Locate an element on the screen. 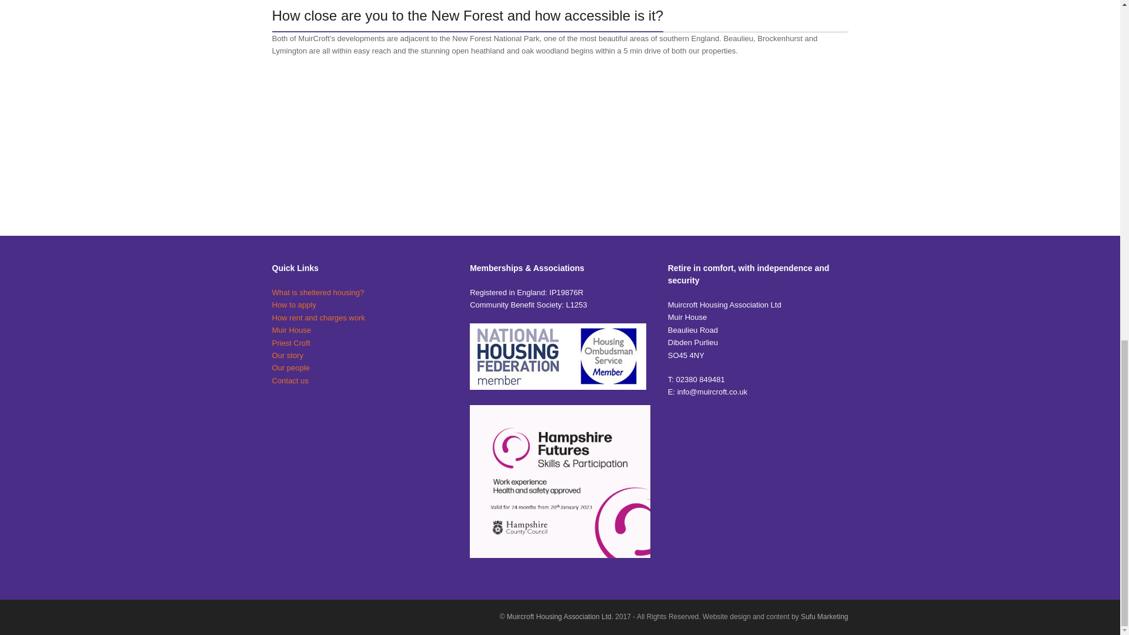  Contact us is located at coordinates (290, 380).